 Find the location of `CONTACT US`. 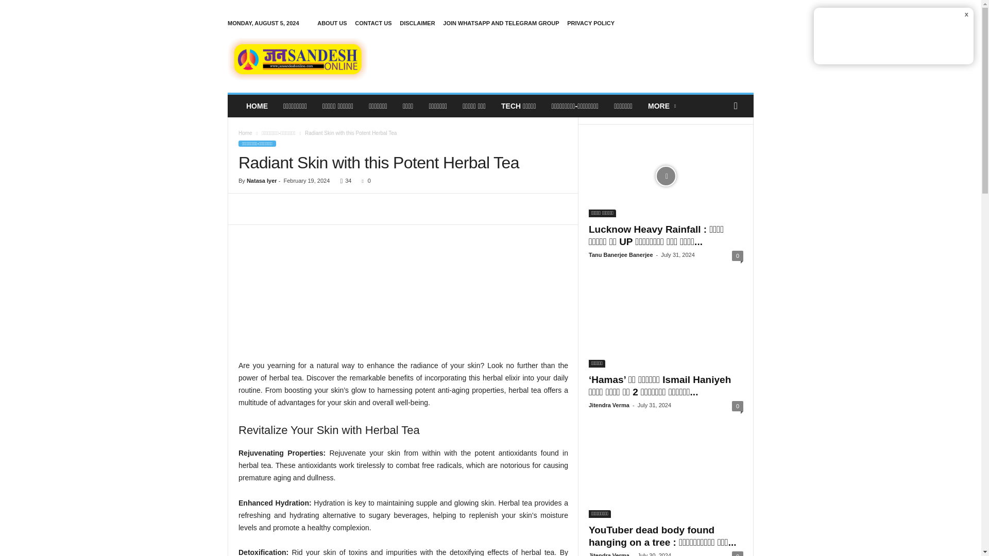

CONTACT US is located at coordinates (373, 23).